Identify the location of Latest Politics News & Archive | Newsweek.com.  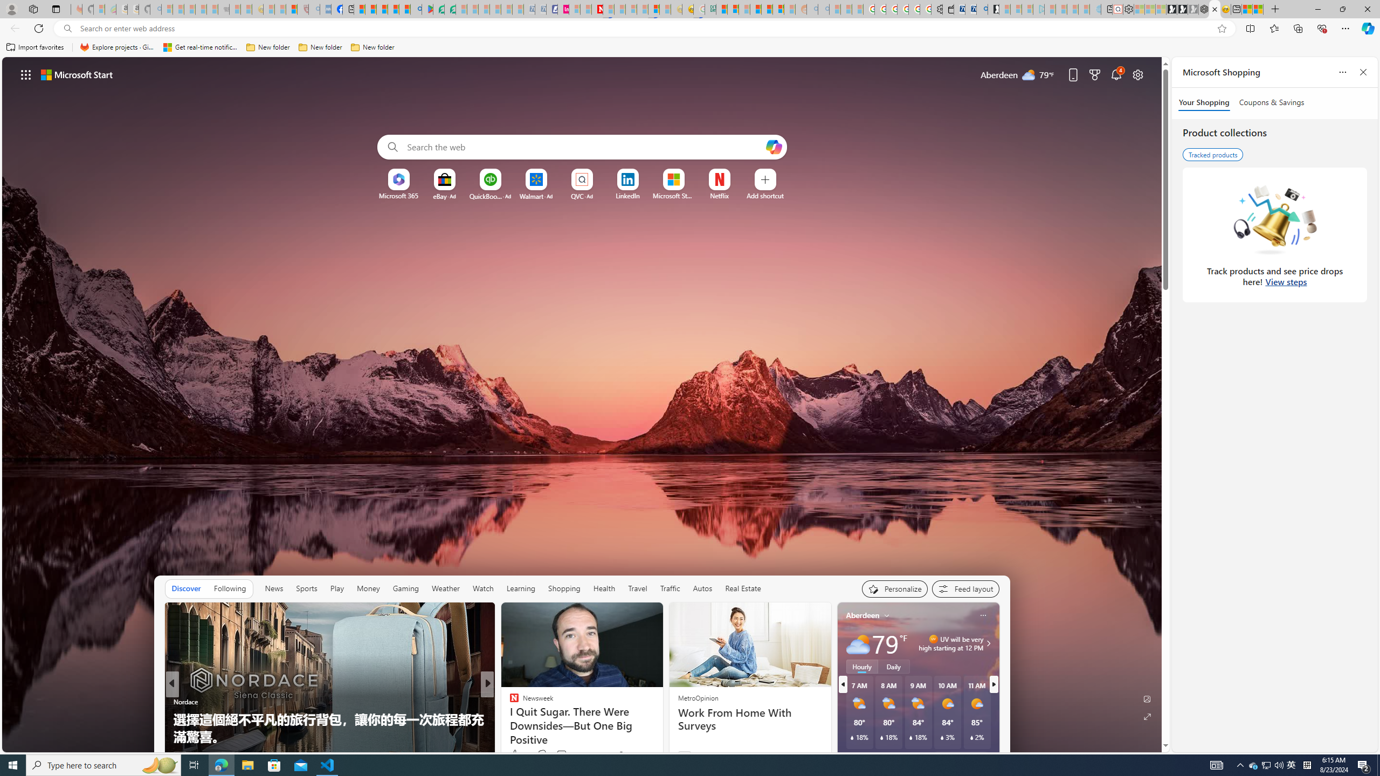
(597, 9).